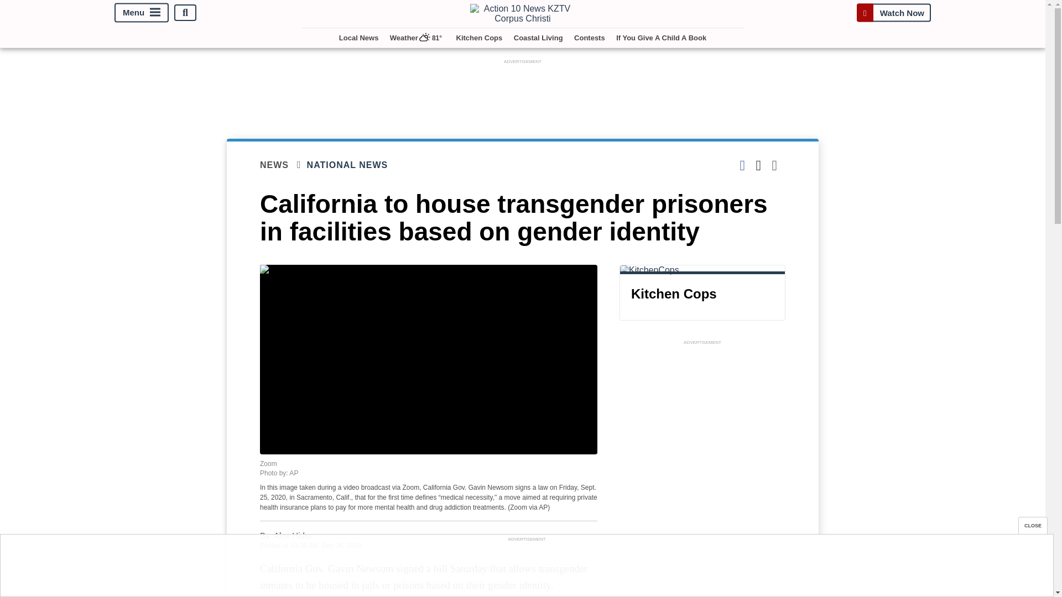 The height and width of the screenshot is (597, 1062). I want to click on 3rd party ad content, so click(526, 569).